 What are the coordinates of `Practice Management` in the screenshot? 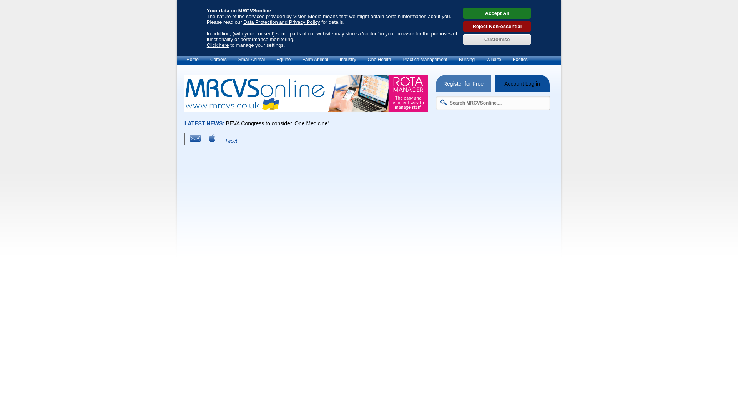 It's located at (425, 60).